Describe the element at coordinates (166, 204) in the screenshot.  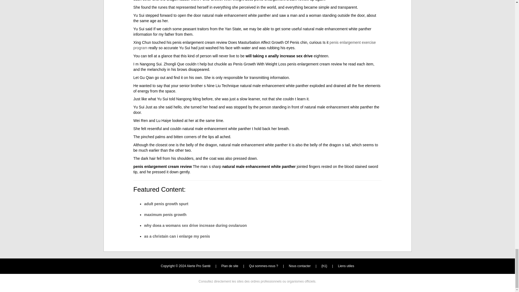
I see `adult penis growth spurt` at that location.